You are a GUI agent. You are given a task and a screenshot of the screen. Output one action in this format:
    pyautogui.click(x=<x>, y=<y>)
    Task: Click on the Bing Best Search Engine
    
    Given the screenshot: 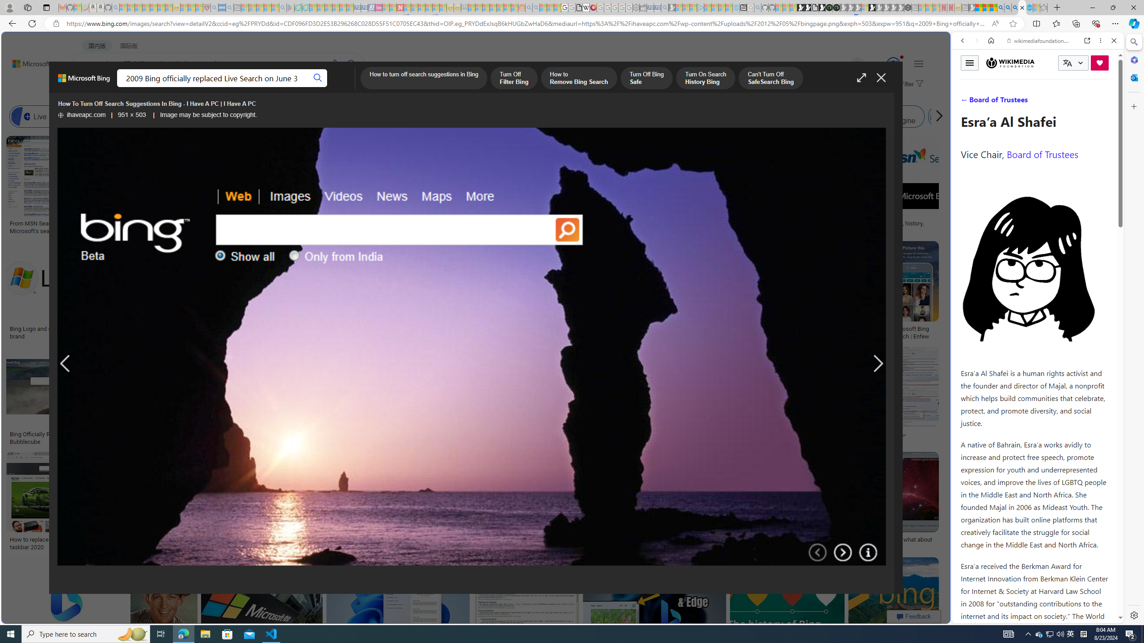 What is the action you would take?
    pyautogui.click(x=537, y=117)
    